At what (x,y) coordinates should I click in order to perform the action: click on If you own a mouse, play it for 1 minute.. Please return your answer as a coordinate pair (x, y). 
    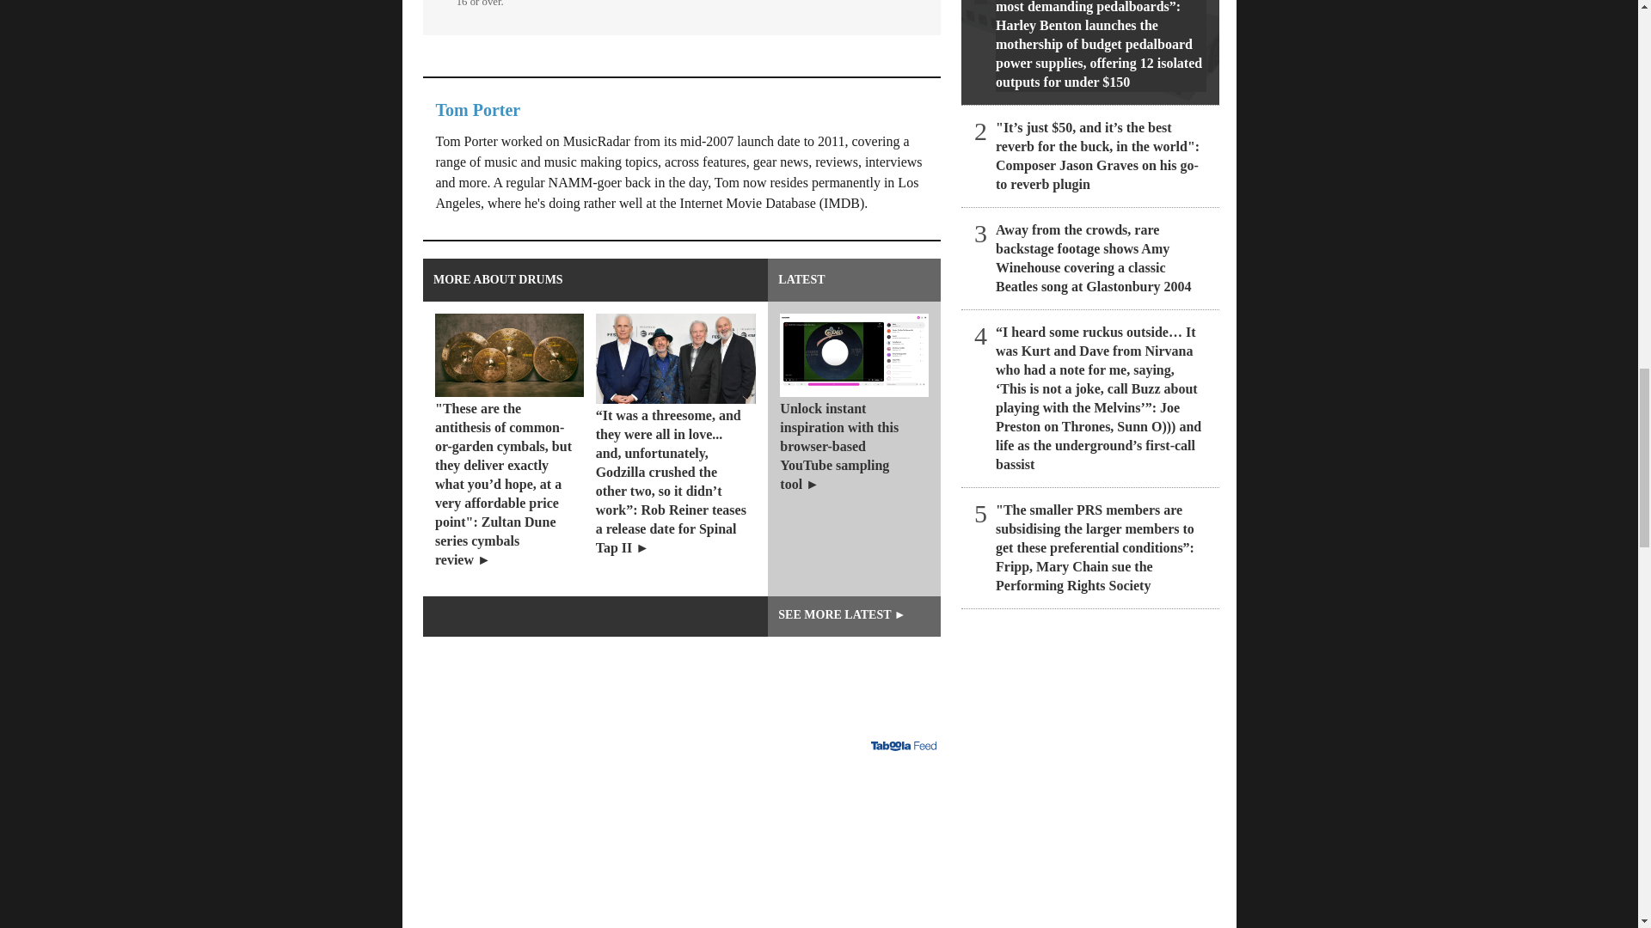
    Looking at the image, I should click on (681, 845).